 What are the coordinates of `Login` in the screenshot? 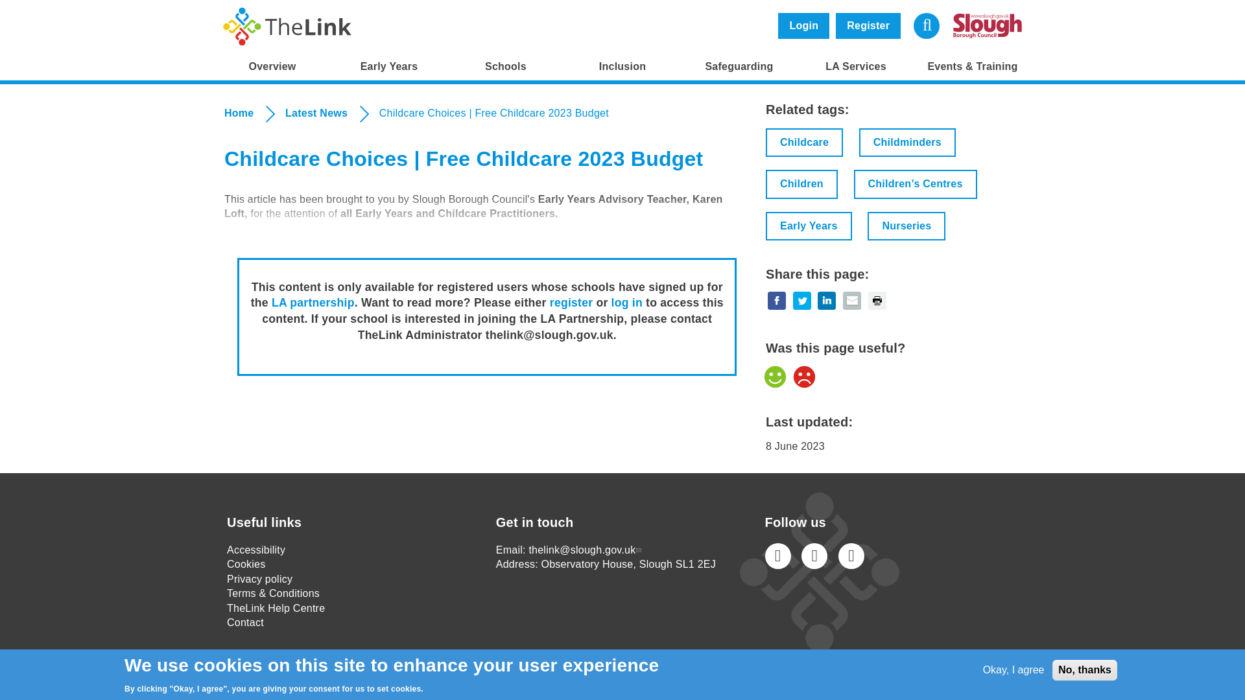 It's located at (803, 26).